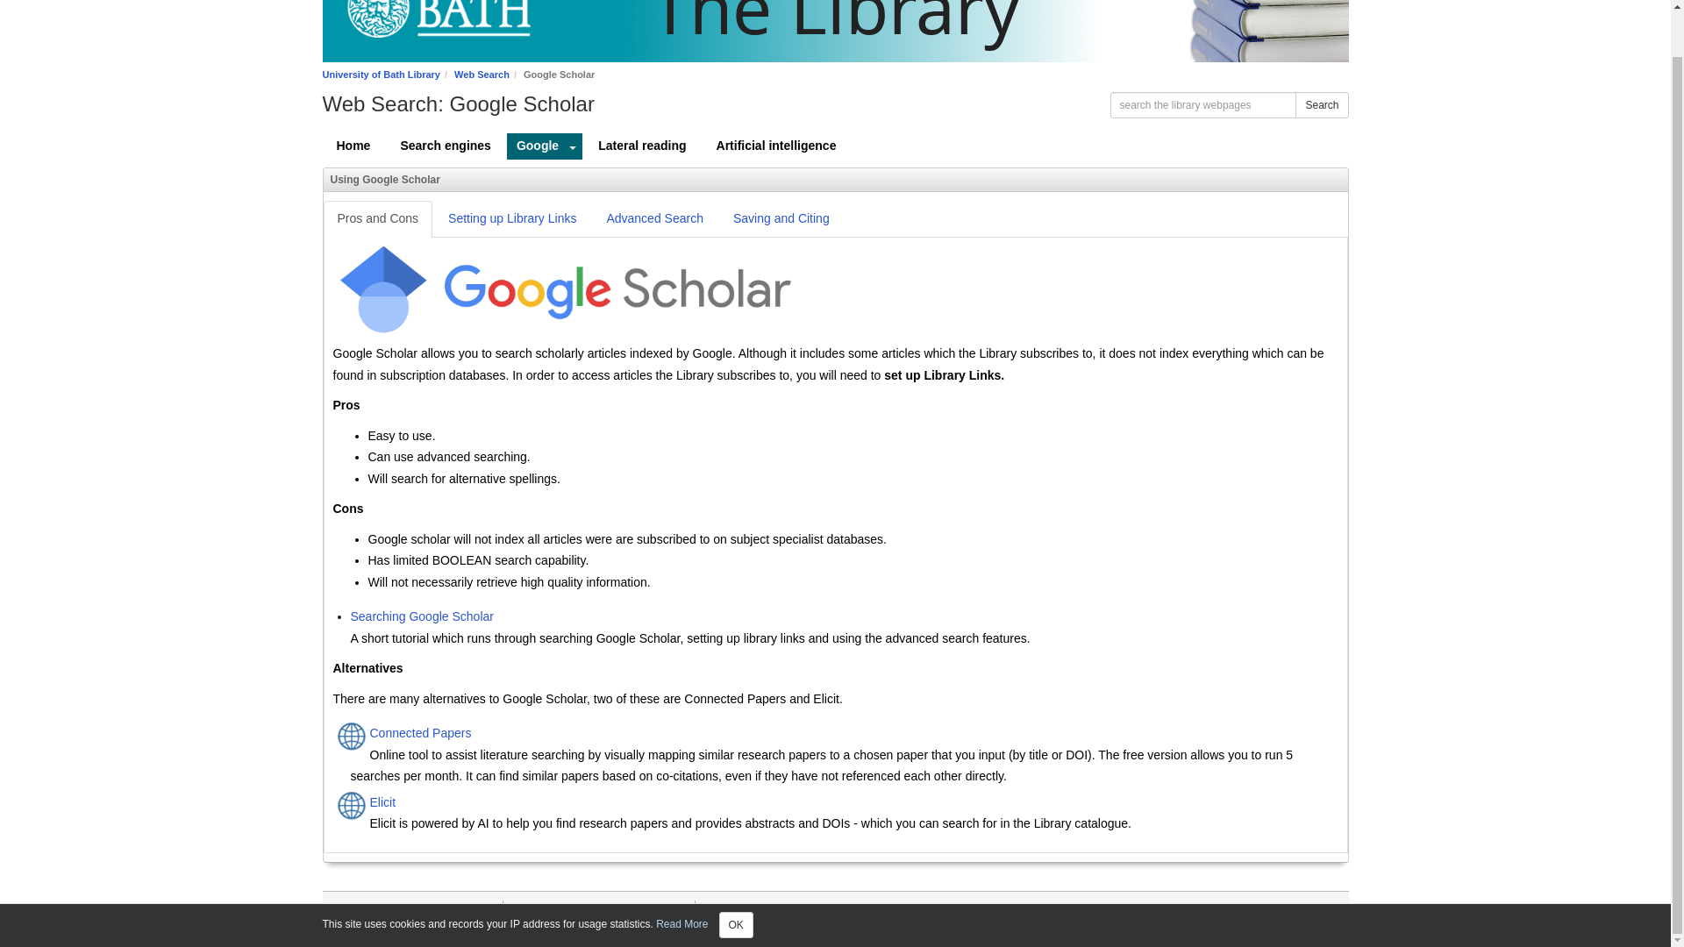 This screenshot has width=1684, height=947. Describe the element at coordinates (642, 146) in the screenshot. I see `Lateral reading` at that location.